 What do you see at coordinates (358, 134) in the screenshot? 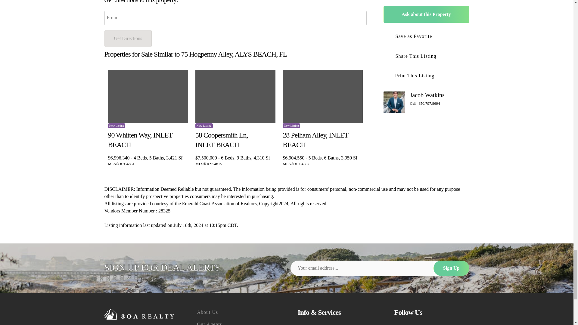
I see `Save Listing` at bounding box center [358, 134].